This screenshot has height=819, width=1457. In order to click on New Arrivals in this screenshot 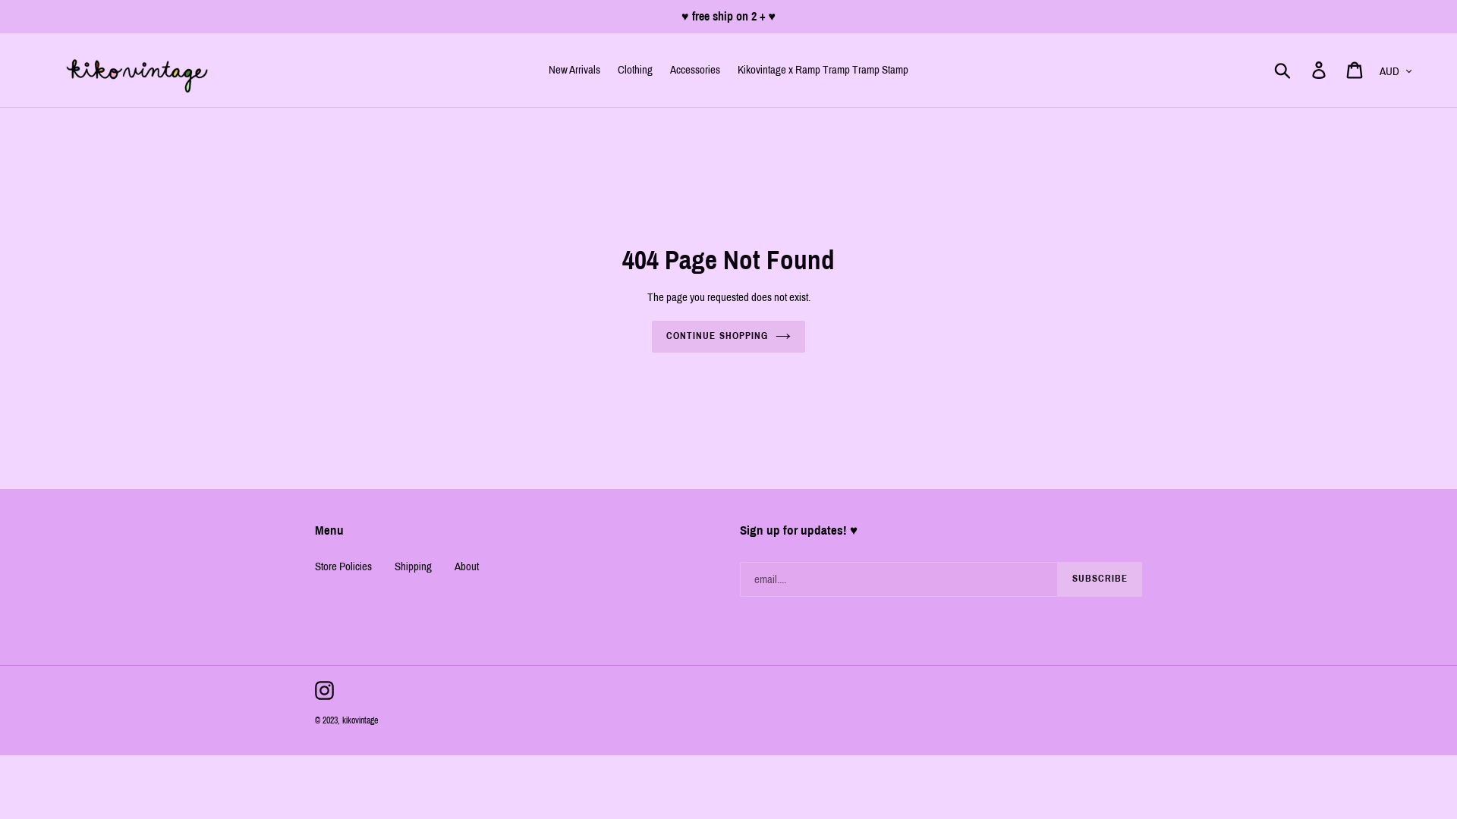, I will do `click(574, 70)`.